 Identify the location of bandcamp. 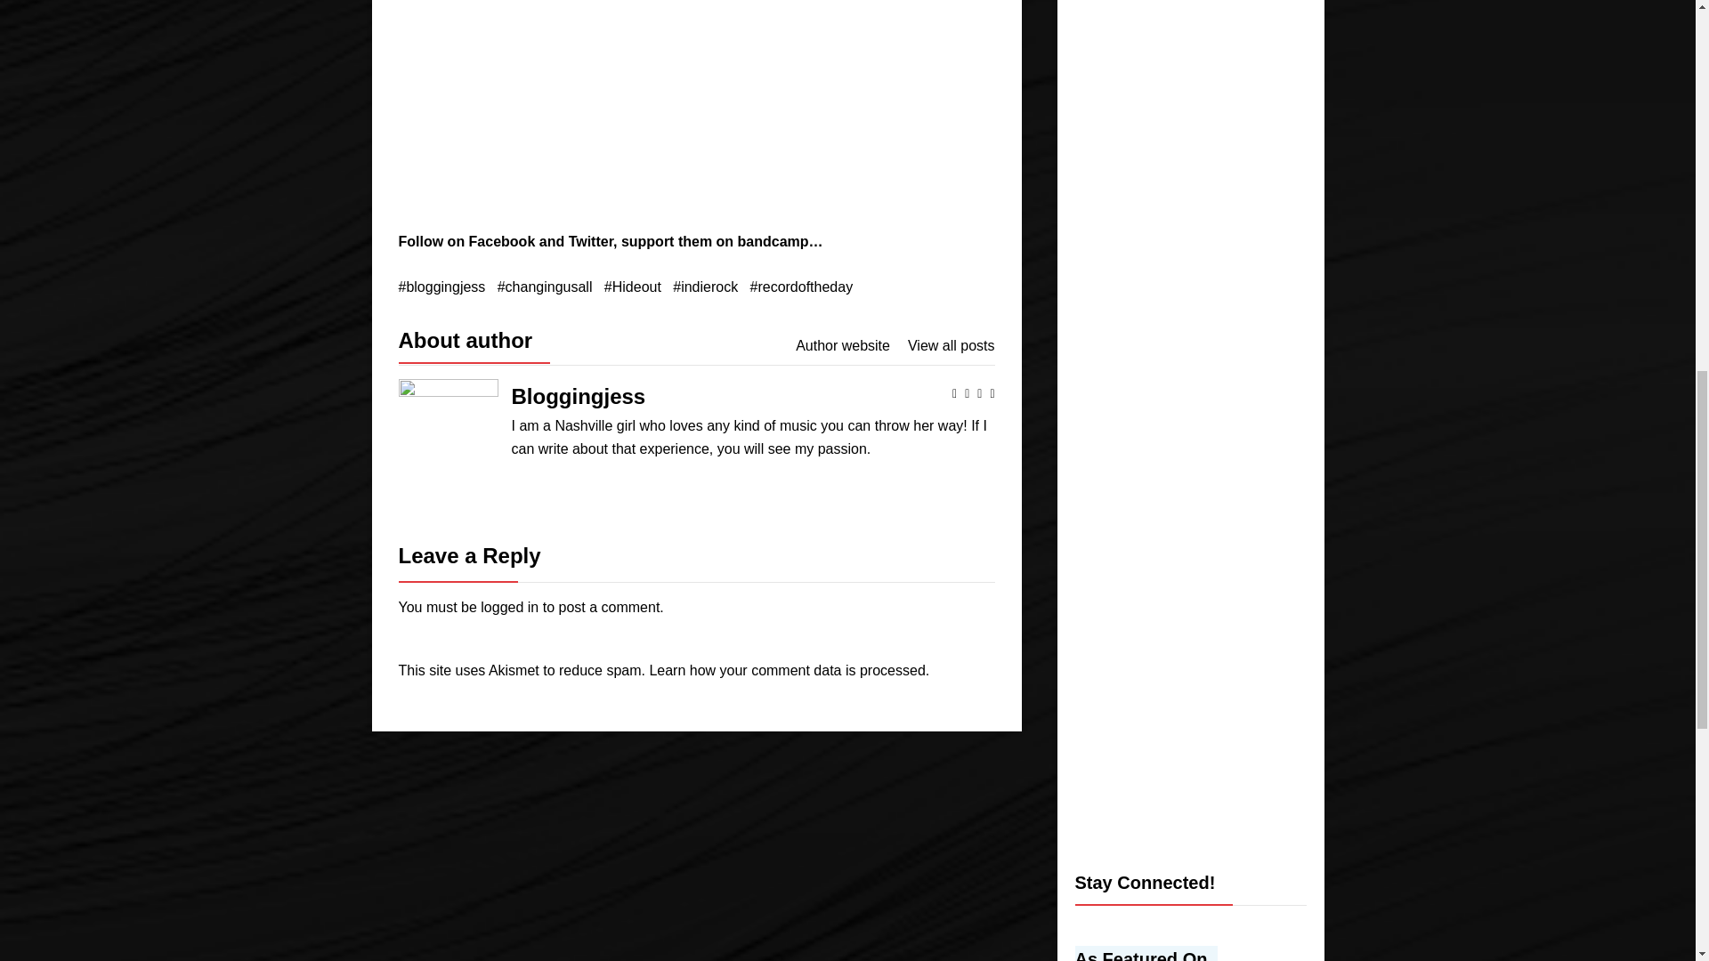
(773, 241).